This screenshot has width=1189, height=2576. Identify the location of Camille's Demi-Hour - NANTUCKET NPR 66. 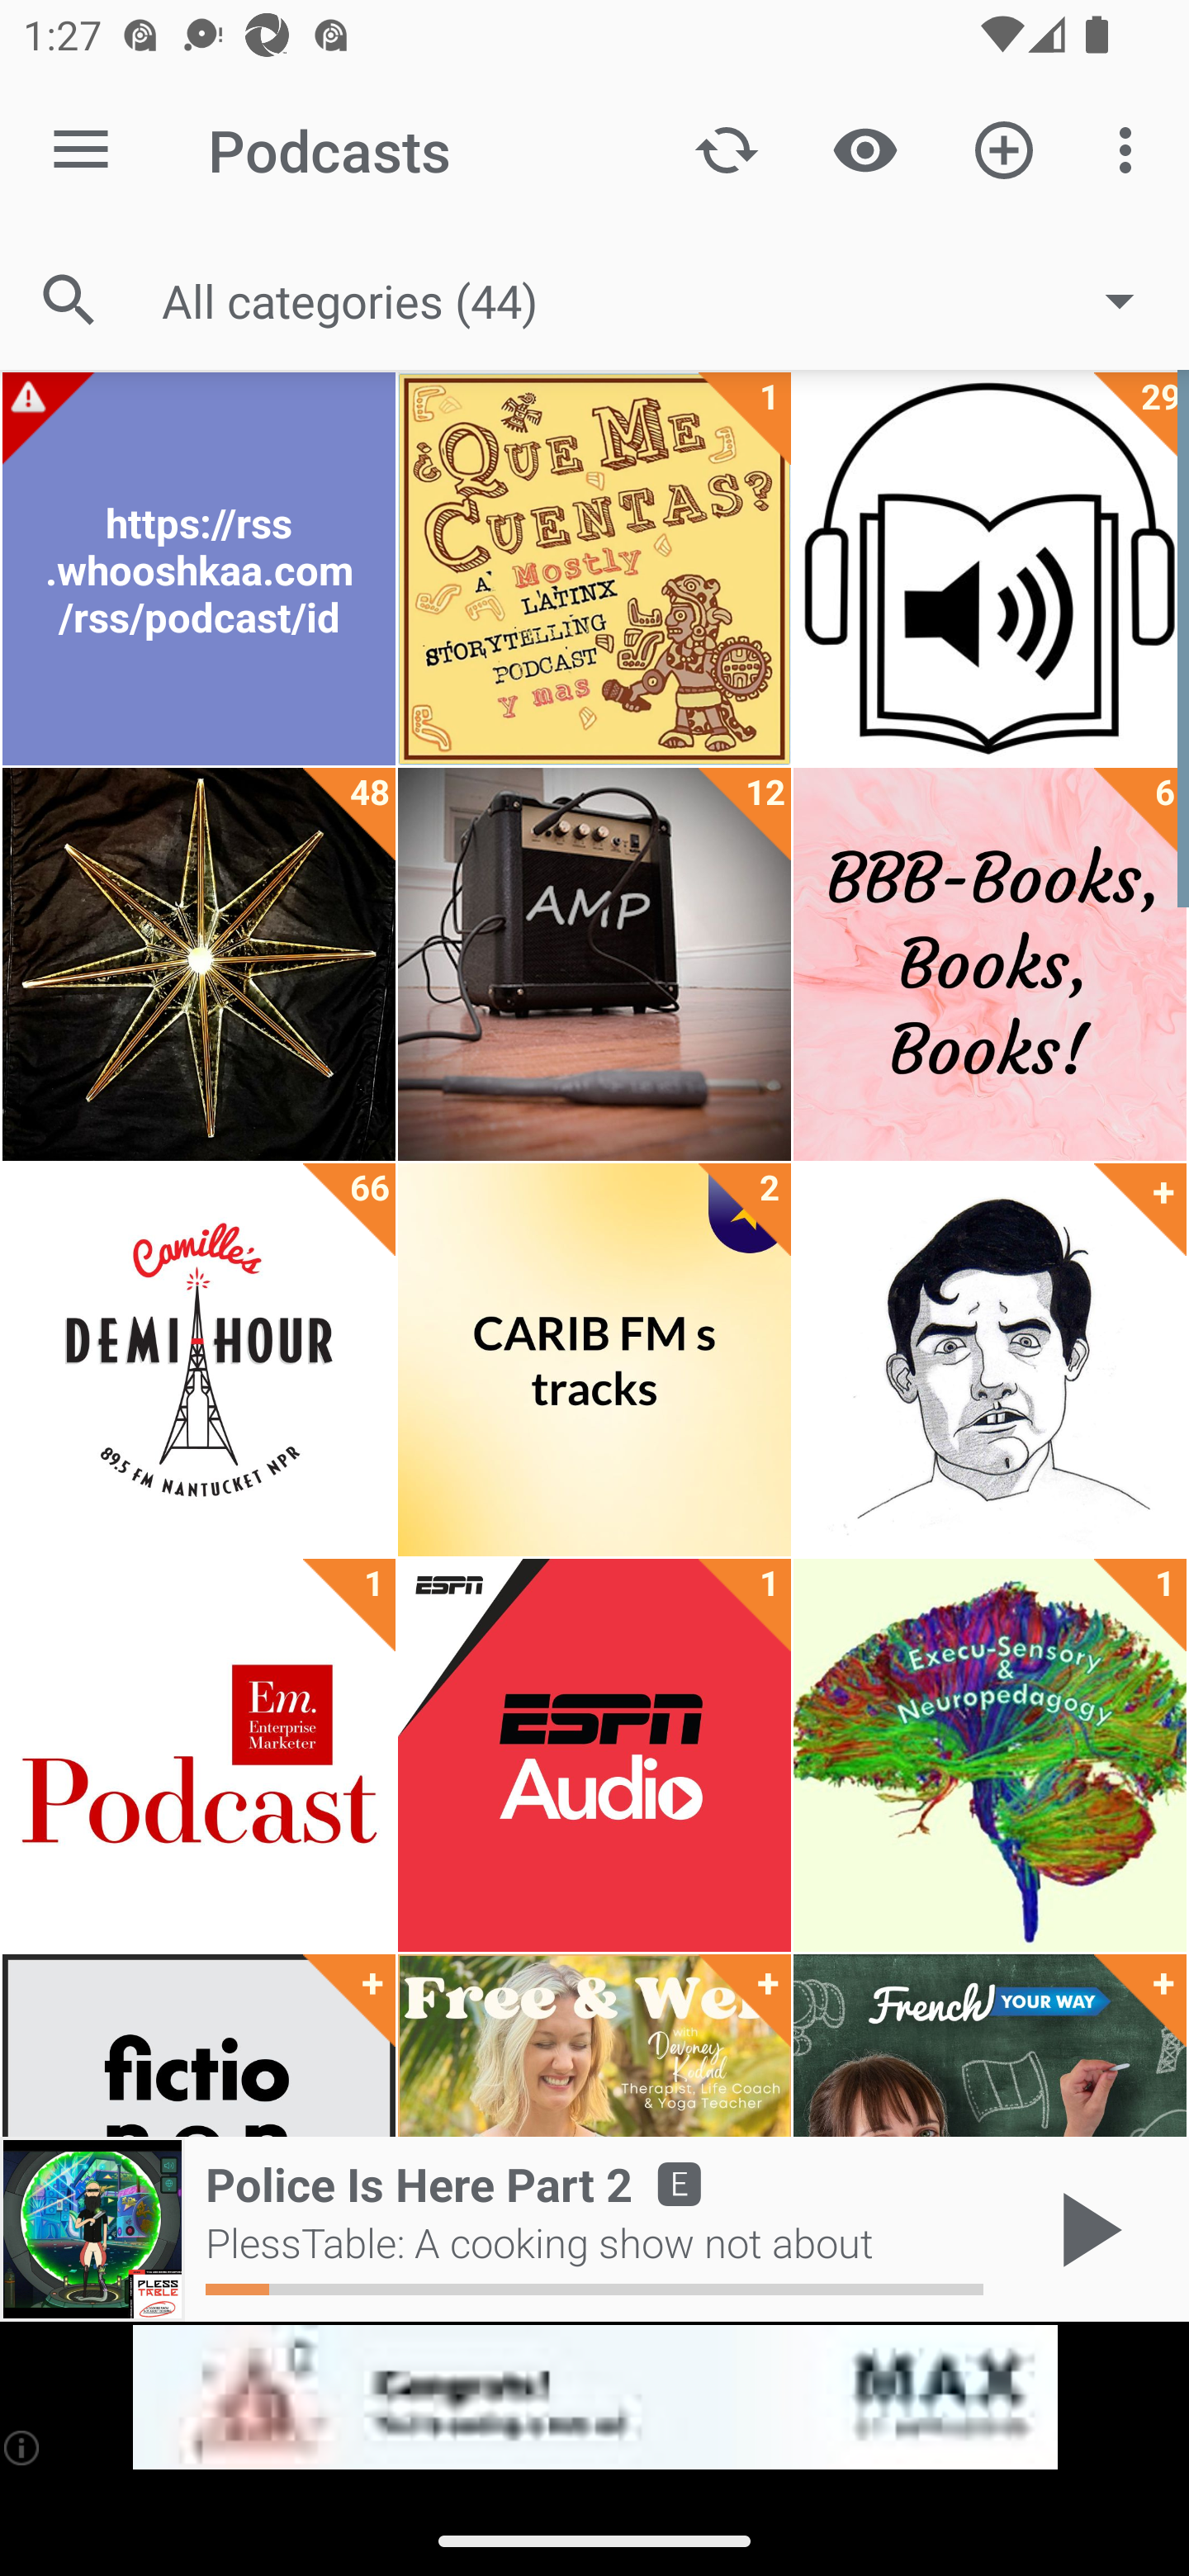
(198, 1360).